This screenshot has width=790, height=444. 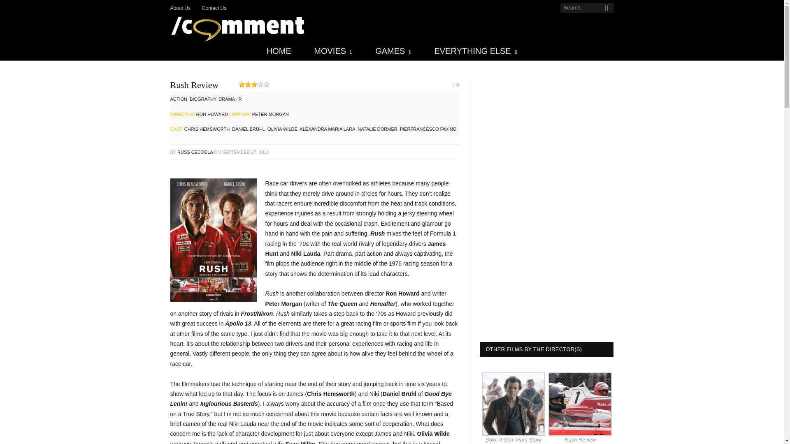 I want to click on OLIVIA WILDE, so click(x=282, y=129).